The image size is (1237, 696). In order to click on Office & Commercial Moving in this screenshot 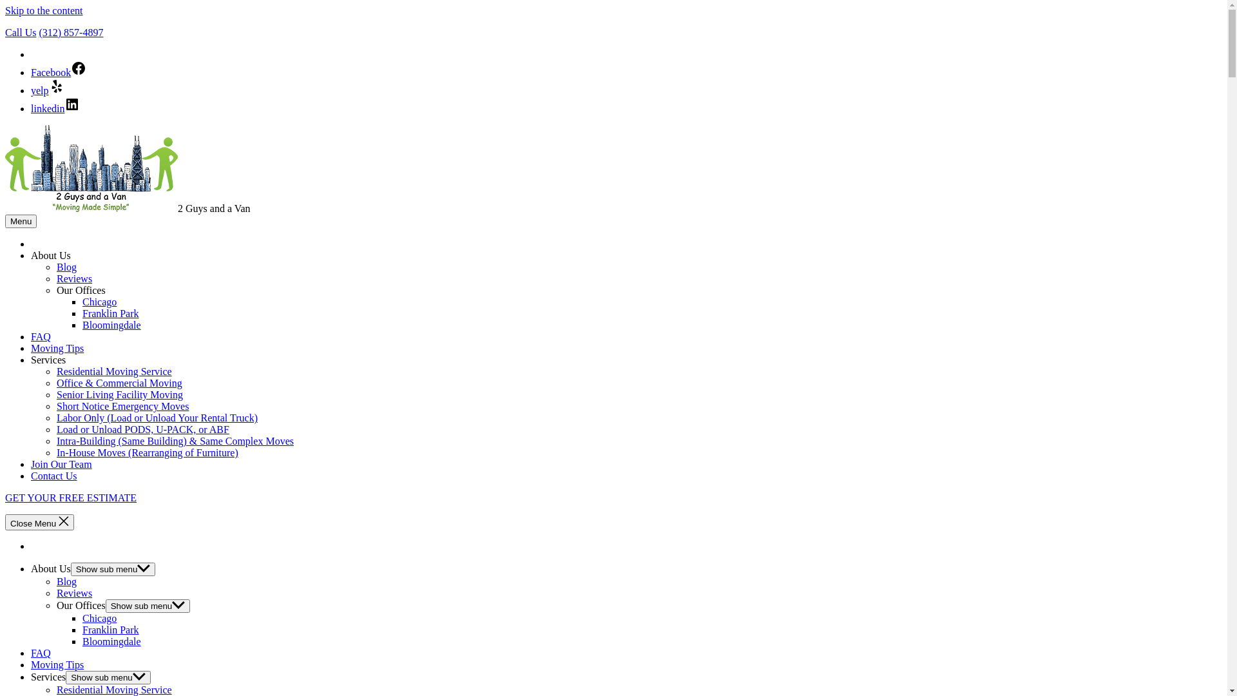, I will do `click(120, 383)`.